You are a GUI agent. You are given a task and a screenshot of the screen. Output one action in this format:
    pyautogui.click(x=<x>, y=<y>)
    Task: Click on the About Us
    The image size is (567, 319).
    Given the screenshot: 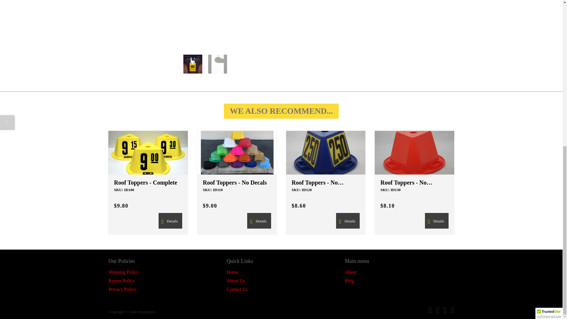 What is the action you would take?
    pyautogui.click(x=236, y=281)
    